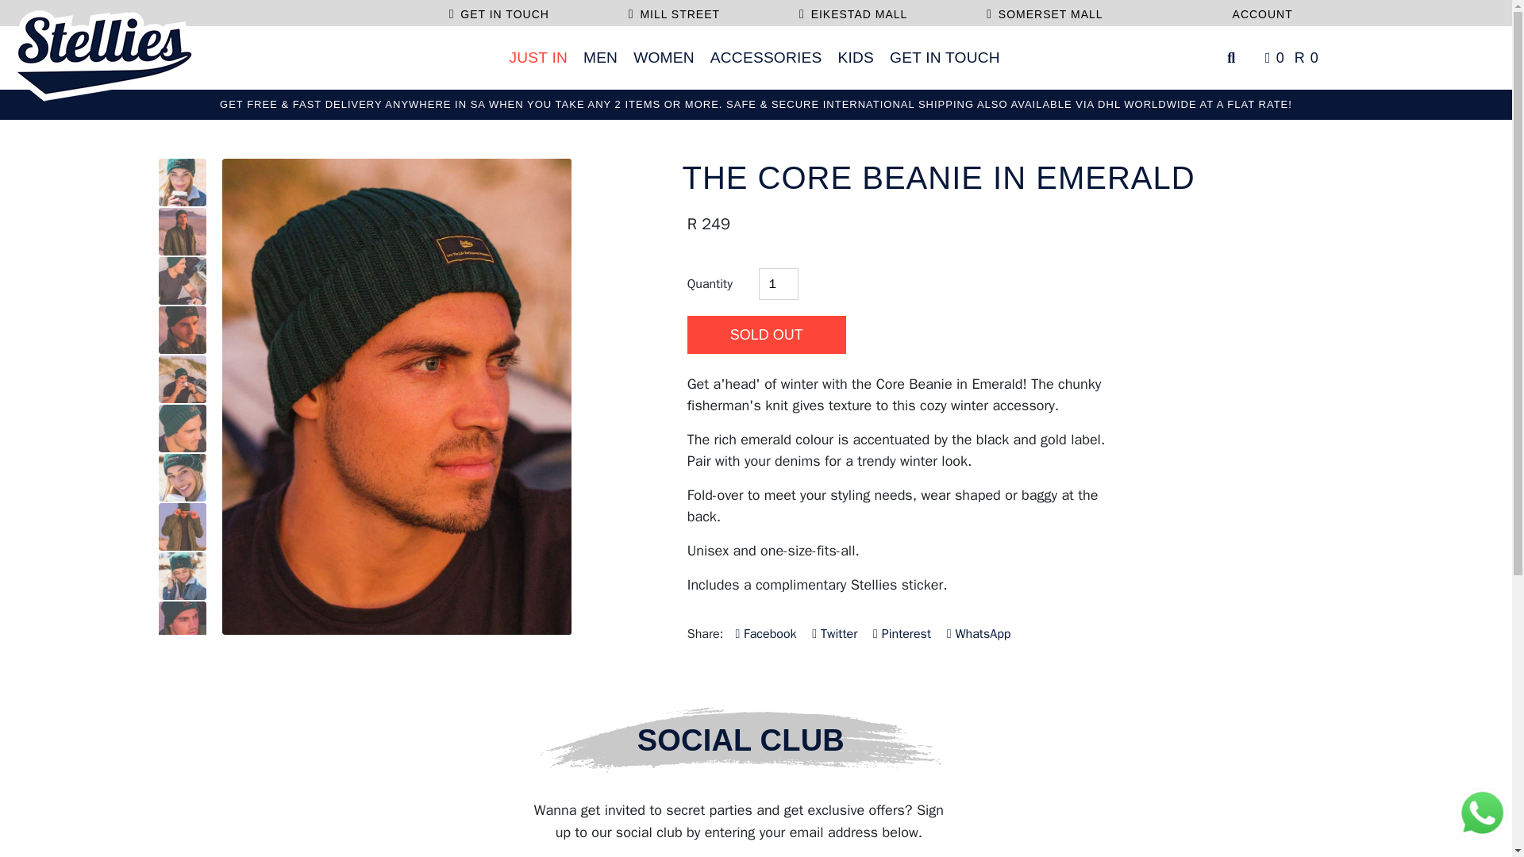 The height and width of the screenshot is (857, 1524). Describe the element at coordinates (498, 11) in the screenshot. I see `Click or tap to get in touch` at that location.